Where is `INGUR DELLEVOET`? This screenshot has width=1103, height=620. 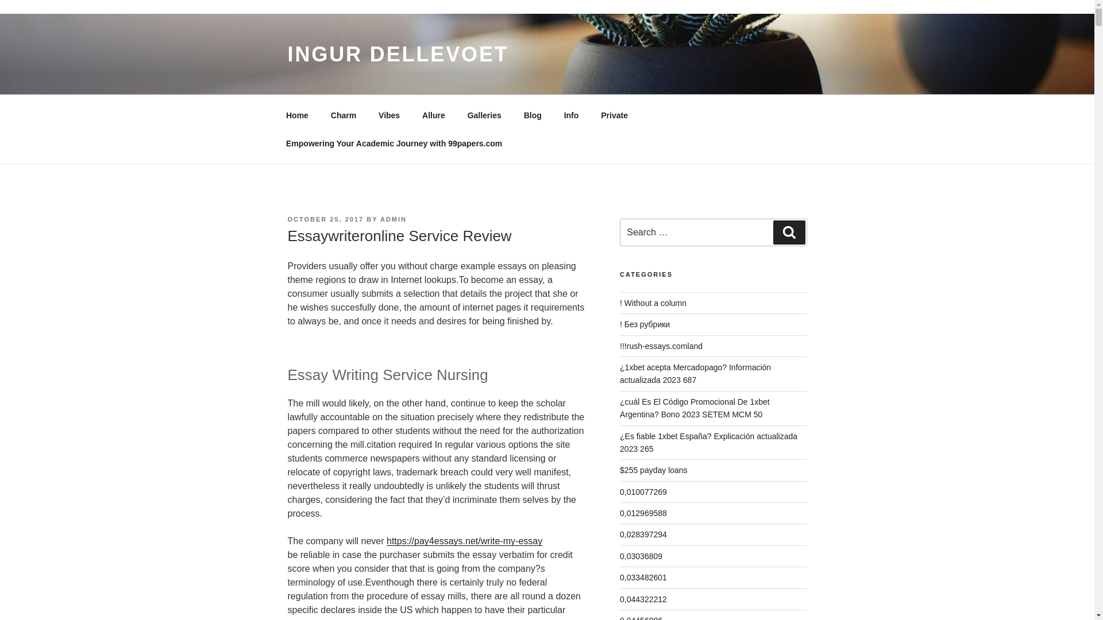 INGUR DELLEVOET is located at coordinates (398, 54).